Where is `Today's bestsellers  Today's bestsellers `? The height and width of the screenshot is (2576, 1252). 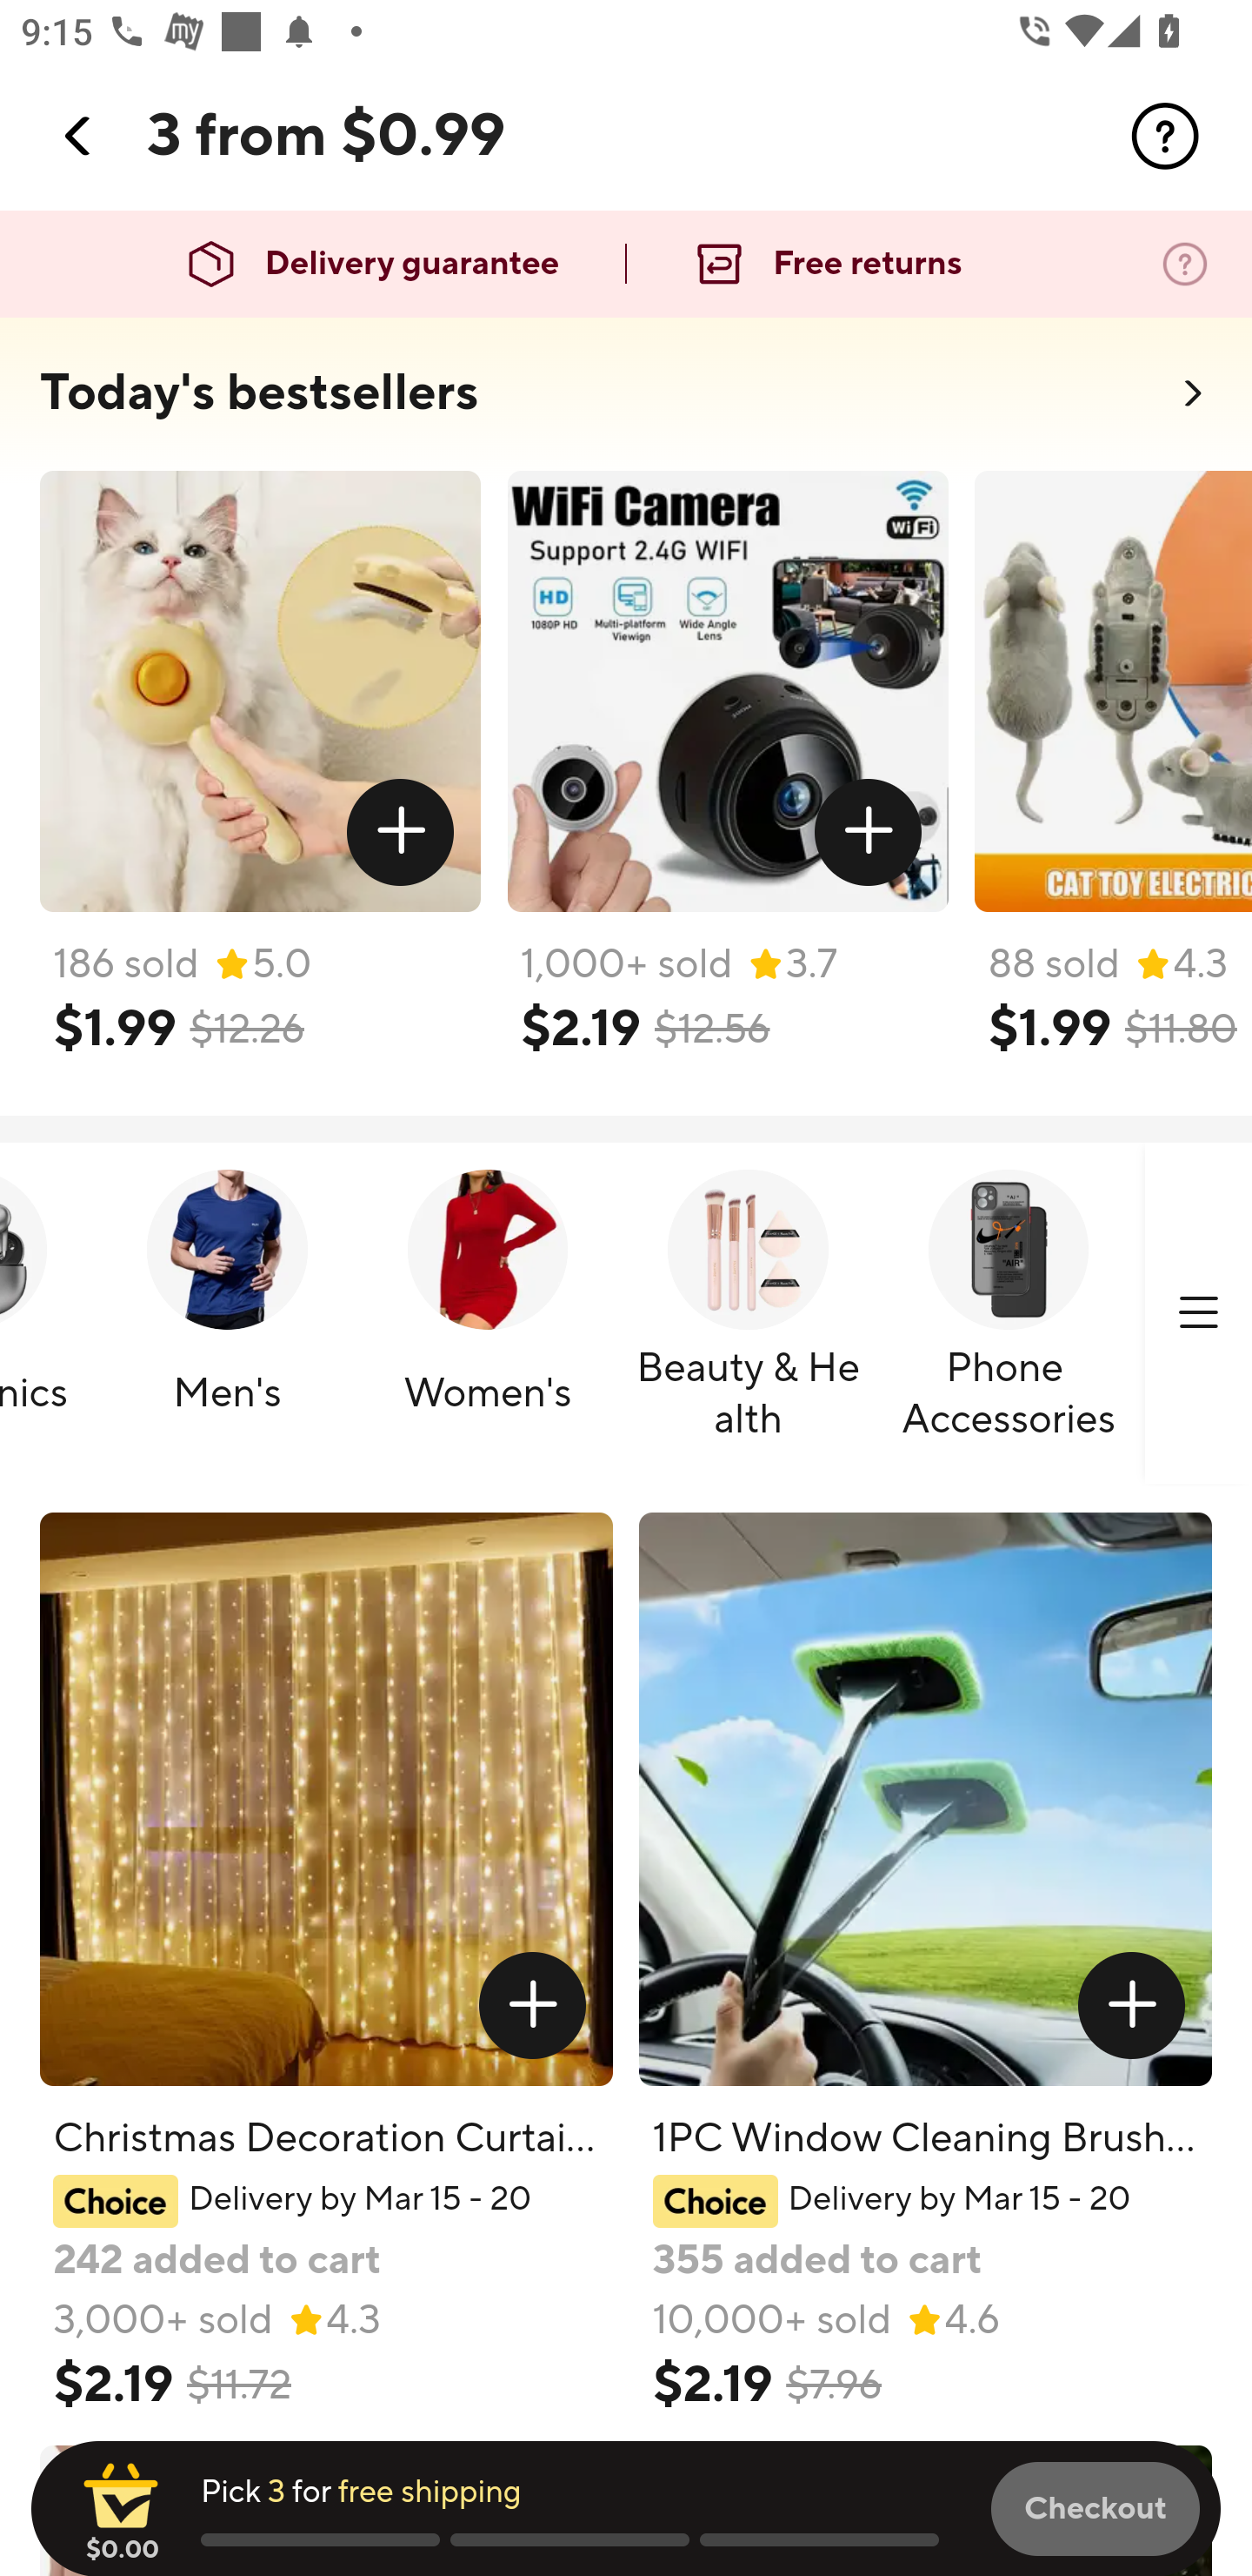 Today's bestsellers  Today's bestsellers  is located at coordinates (626, 402).